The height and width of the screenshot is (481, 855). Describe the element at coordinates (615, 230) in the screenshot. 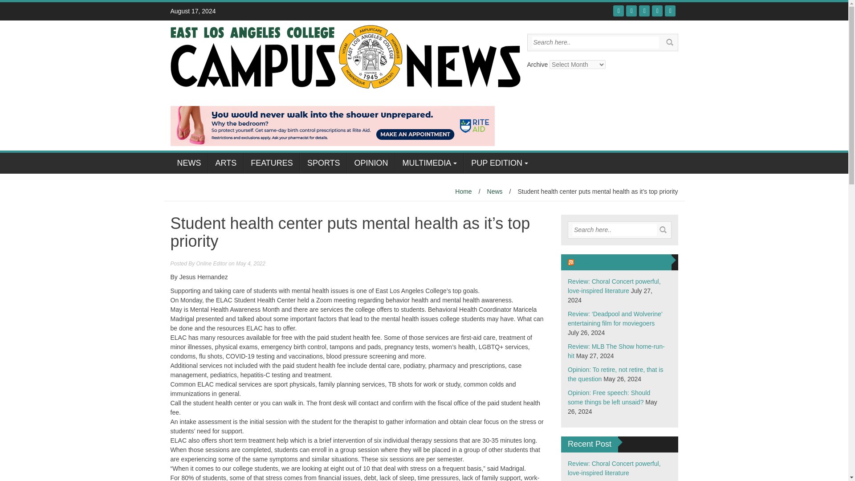

I see `Search here..` at that location.